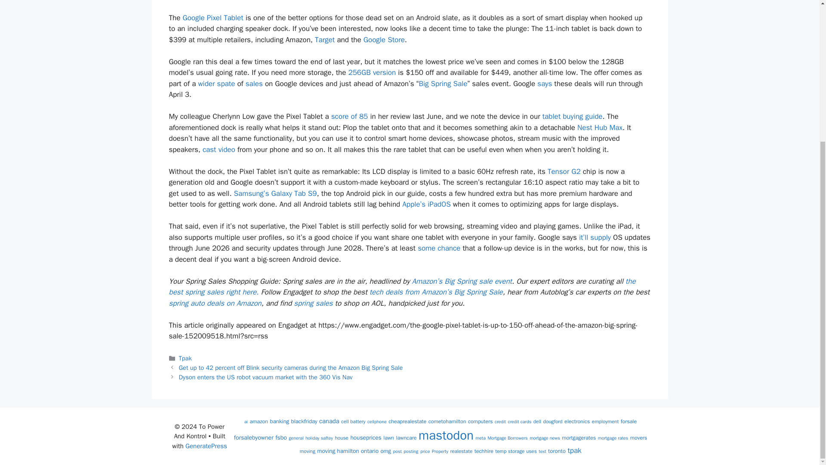 The image size is (826, 465). I want to click on Big Spring Sale, so click(443, 84).